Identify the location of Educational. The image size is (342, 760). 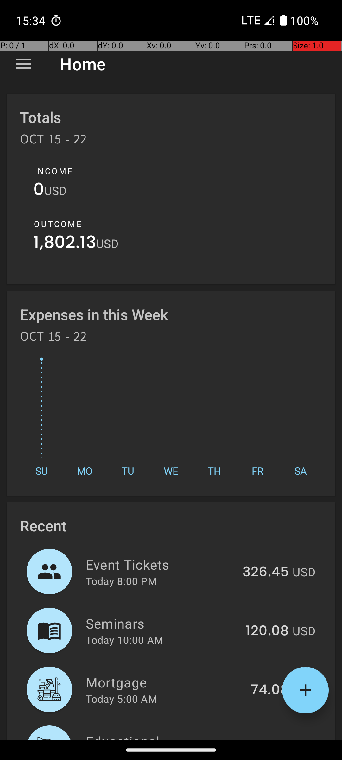
(162, 736).